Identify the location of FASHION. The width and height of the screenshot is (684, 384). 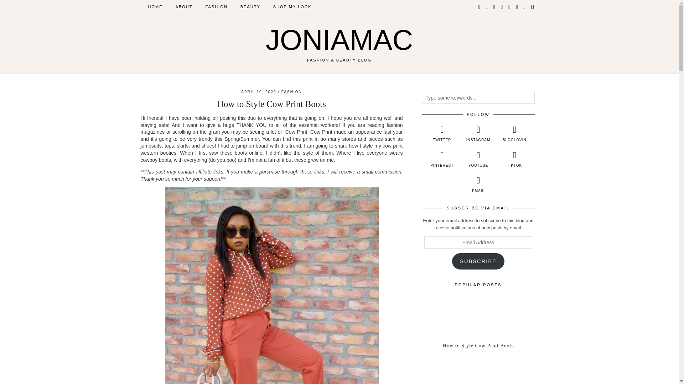
(216, 6).